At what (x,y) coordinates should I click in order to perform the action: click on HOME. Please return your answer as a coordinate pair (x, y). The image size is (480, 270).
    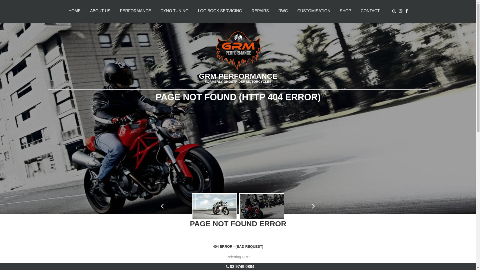
    Looking at the image, I should click on (74, 11).